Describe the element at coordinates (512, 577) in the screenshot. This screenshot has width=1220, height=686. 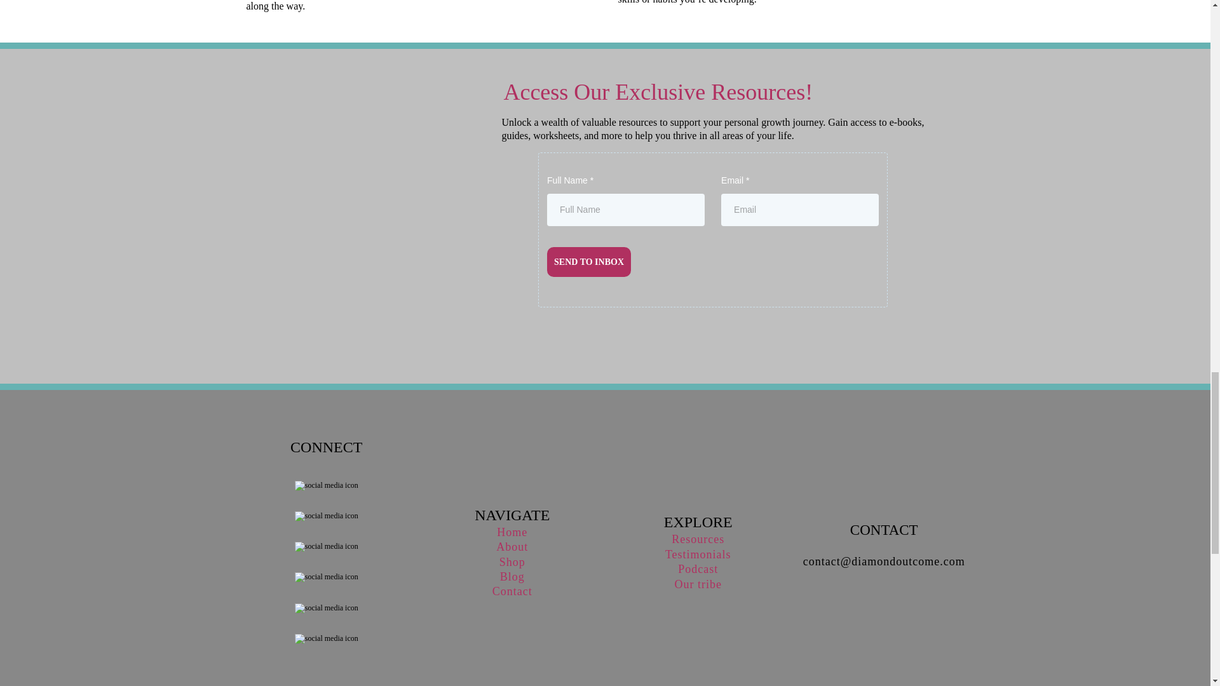
I see `Blog` at that location.